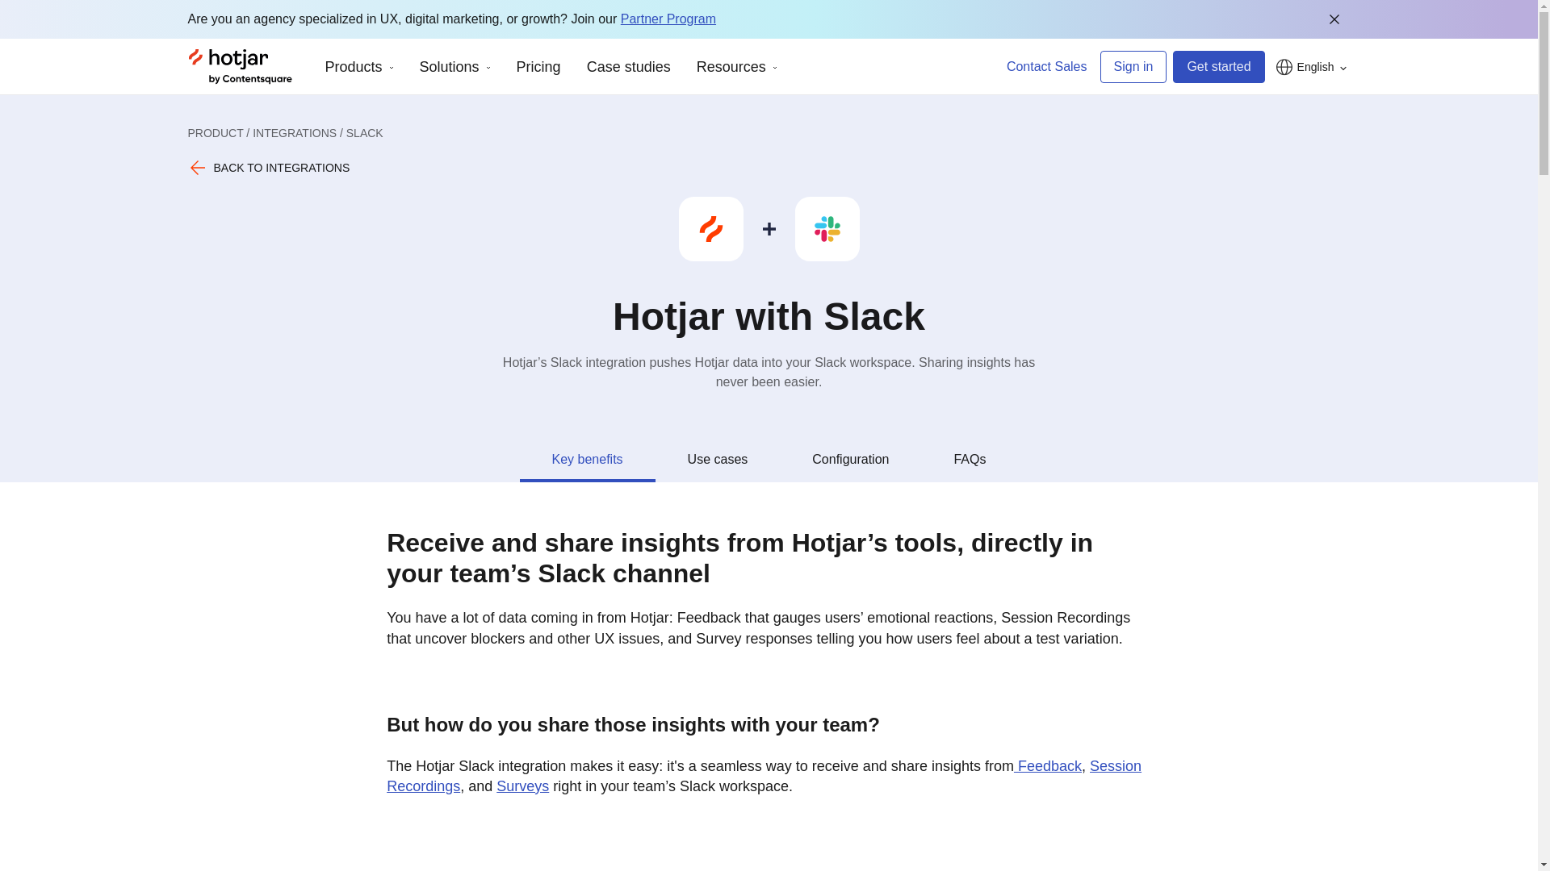 The width and height of the screenshot is (1550, 871). What do you see at coordinates (268, 168) in the screenshot?
I see `BACK TO INTEGRATIONS` at bounding box center [268, 168].